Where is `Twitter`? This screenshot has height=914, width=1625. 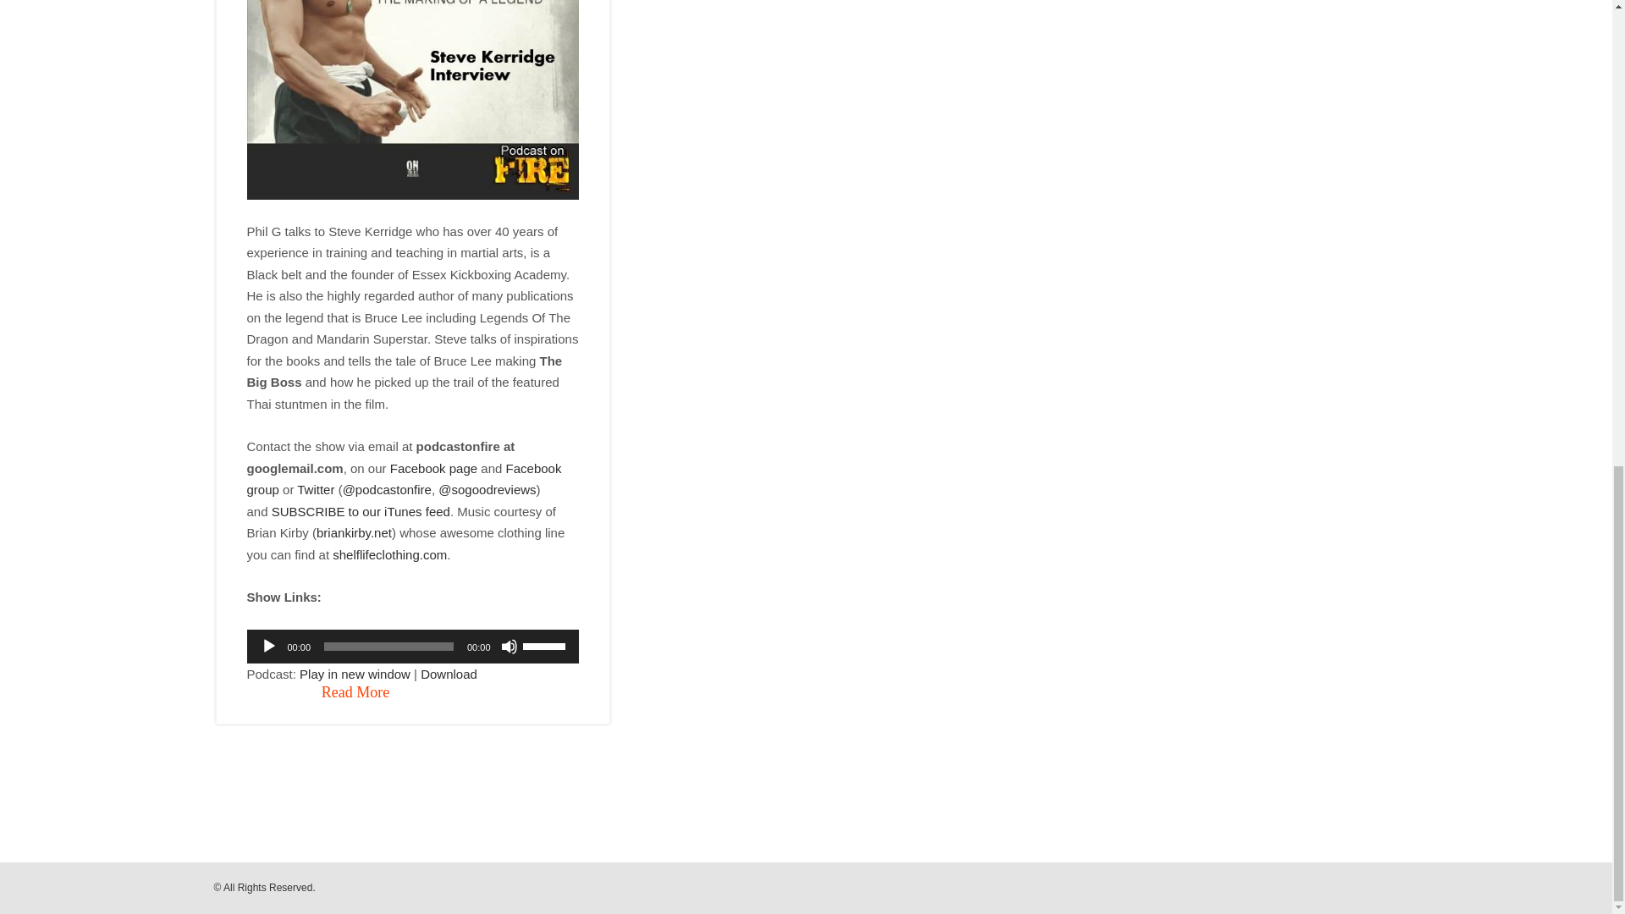
Twitter is located at coordinates (316, 489).